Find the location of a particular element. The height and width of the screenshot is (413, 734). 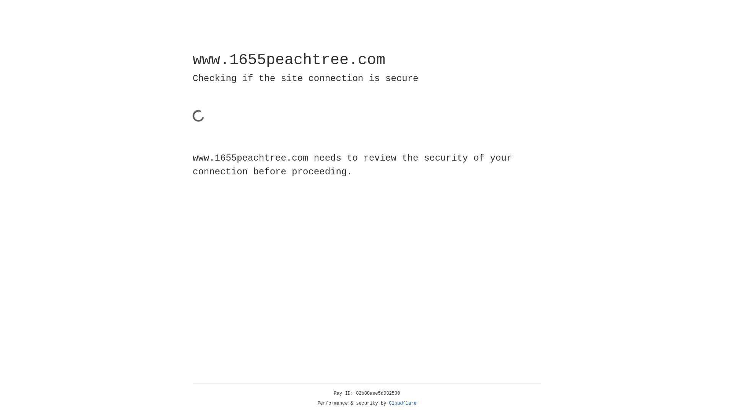

Cloudflare is located at coordinates (403, 403).